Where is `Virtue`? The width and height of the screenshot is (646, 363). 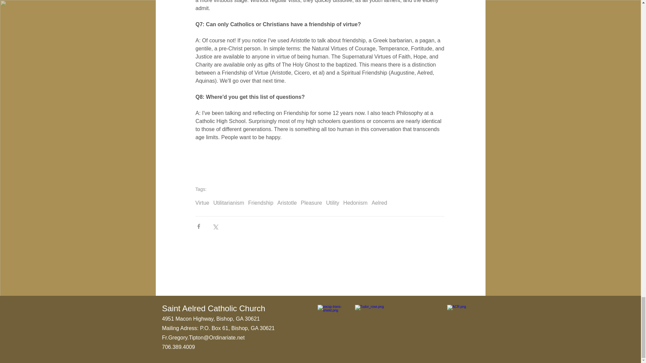 Virtue is located at coordinates (202, 203).